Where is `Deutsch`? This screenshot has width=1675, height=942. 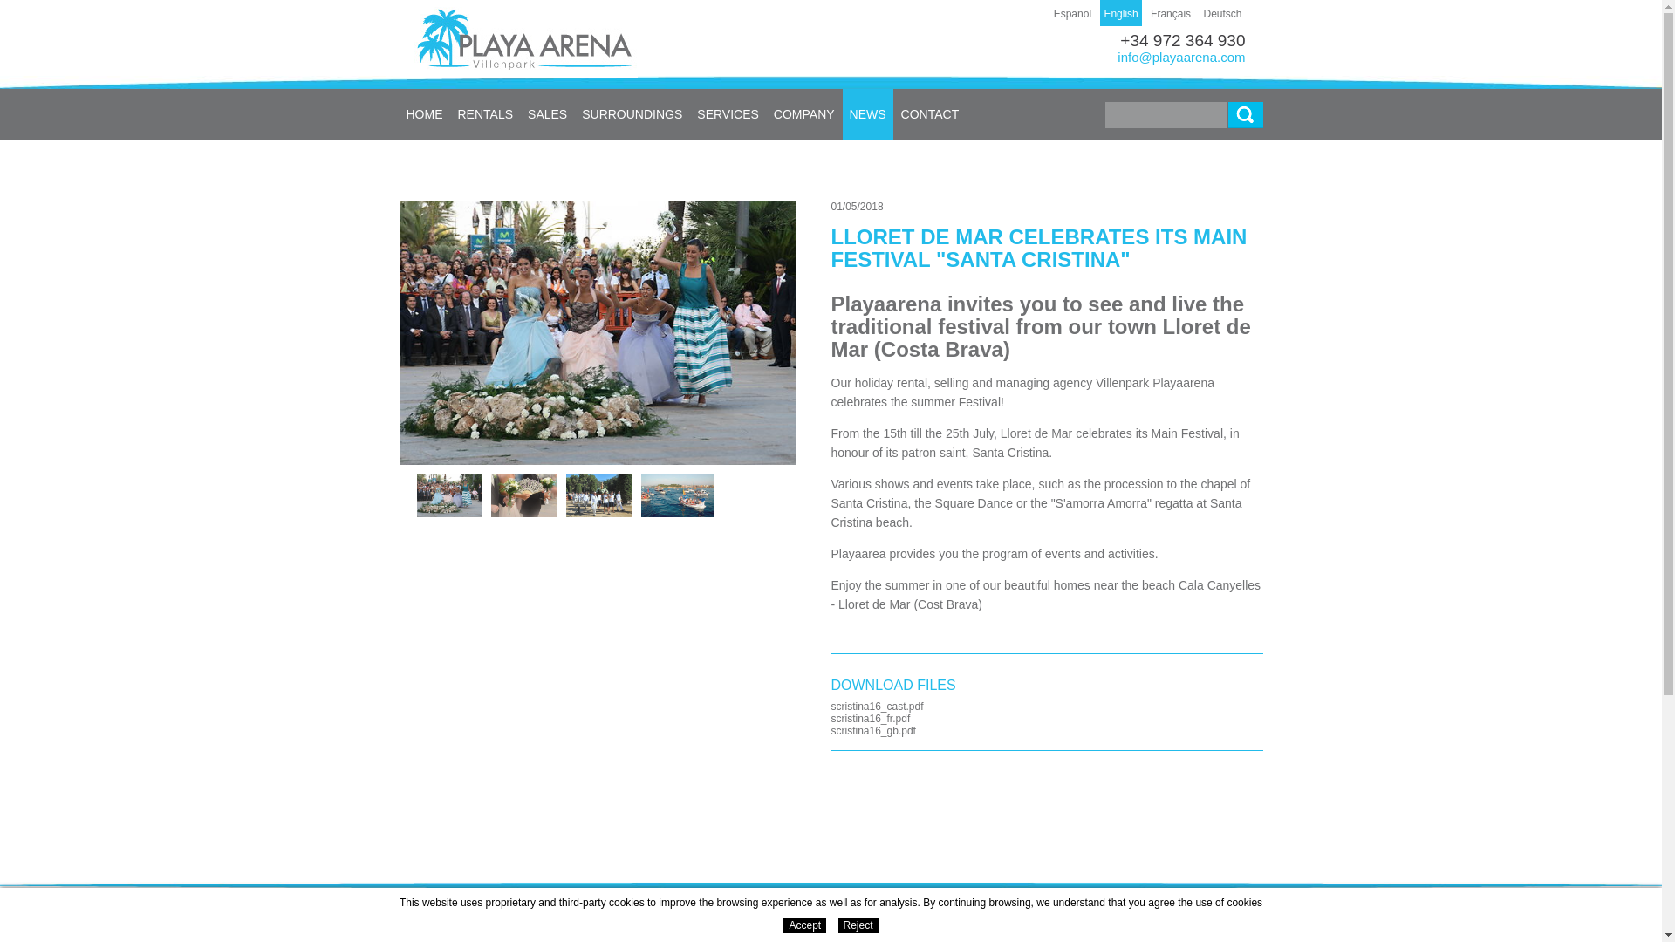 Deutsch is located at coordinates (1221, 13).